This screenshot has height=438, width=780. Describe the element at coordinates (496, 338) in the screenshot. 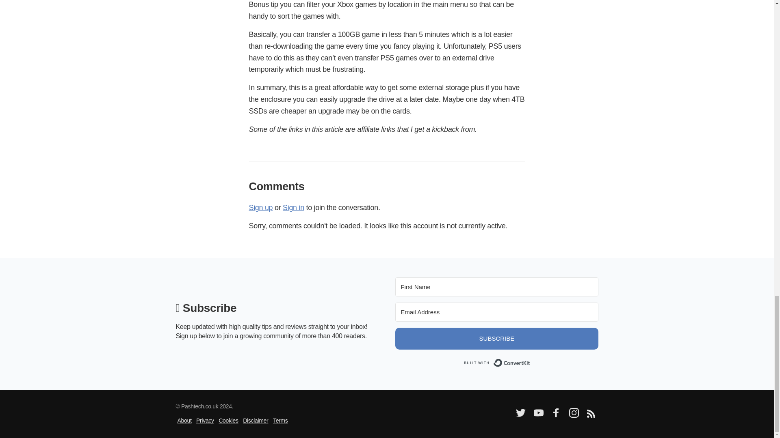

I see `SUBSCRIBE` at that location.